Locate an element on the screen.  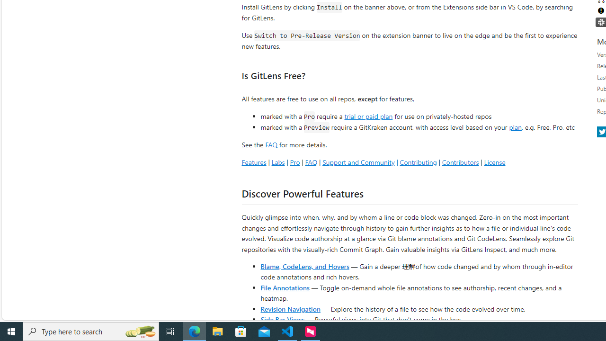
plan is located at coordinates (515, 127).